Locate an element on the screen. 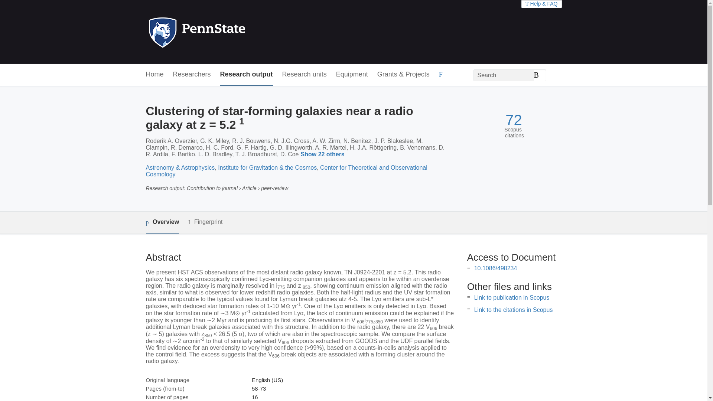 This screenshot has height=401, width=713. Researchers is located at coordinates (192, 75).